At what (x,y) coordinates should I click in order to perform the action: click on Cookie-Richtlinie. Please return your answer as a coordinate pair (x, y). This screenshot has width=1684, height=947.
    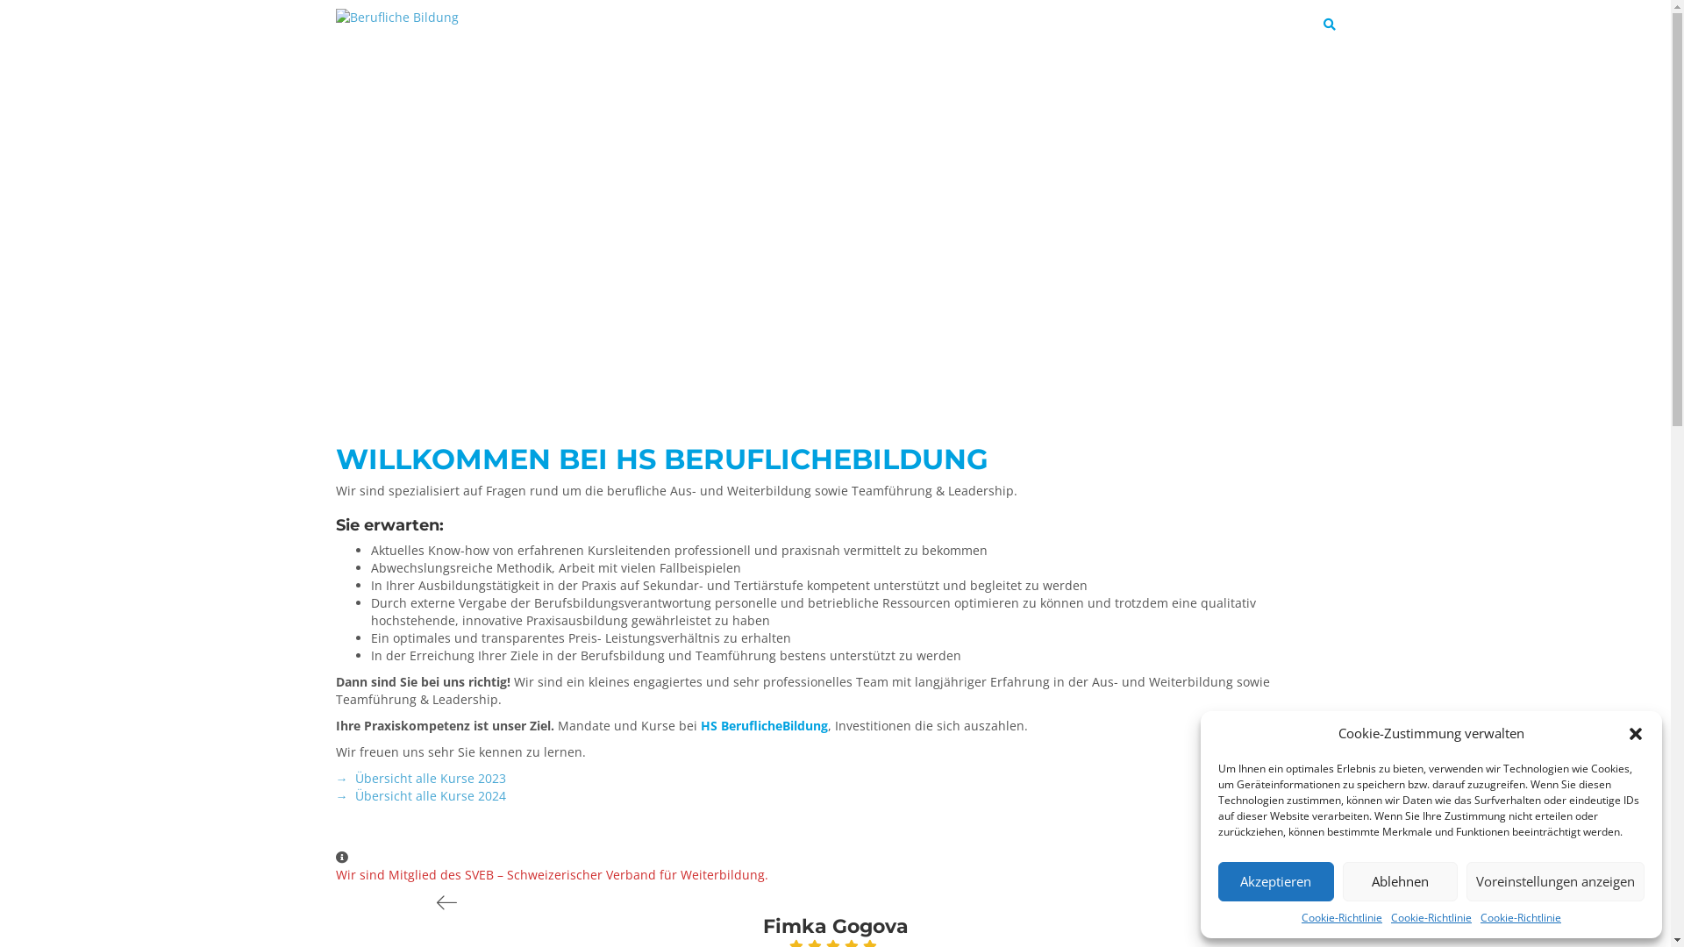
    Looking at the image, I should click on (1431, 917).